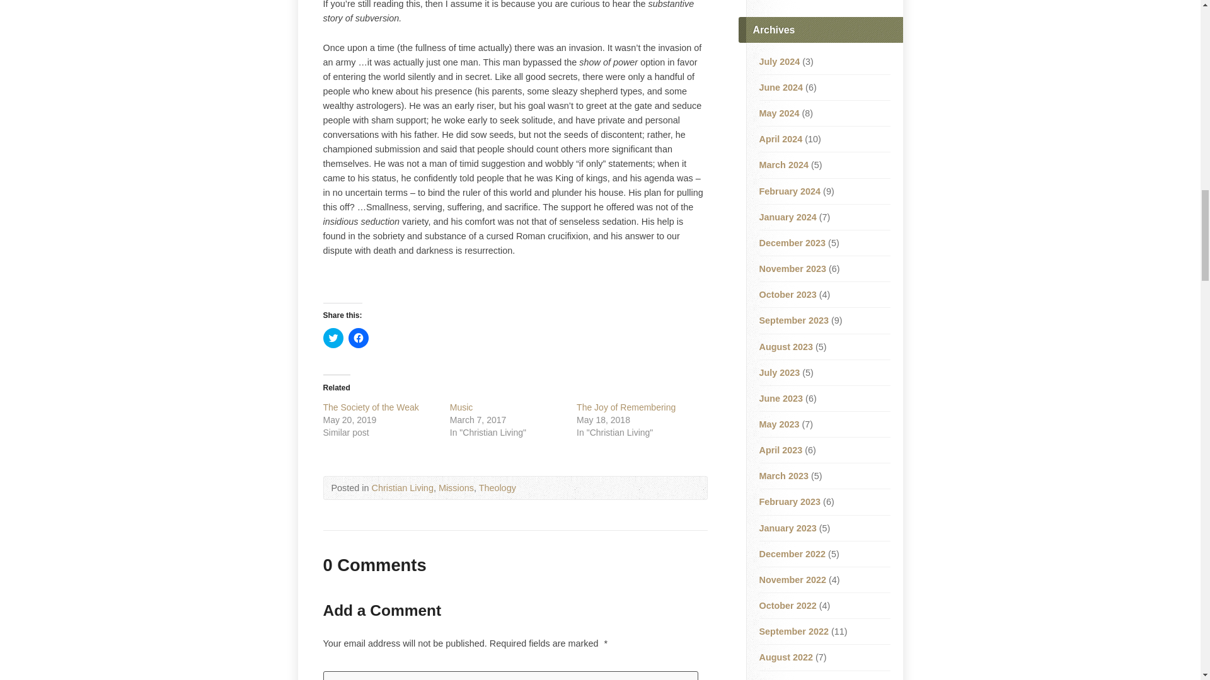 This screenshot has height=680, width=1210. What do you see at coordinates (461, 407) in the screenshot?
I see `Music` at bounding box center [461, 407].